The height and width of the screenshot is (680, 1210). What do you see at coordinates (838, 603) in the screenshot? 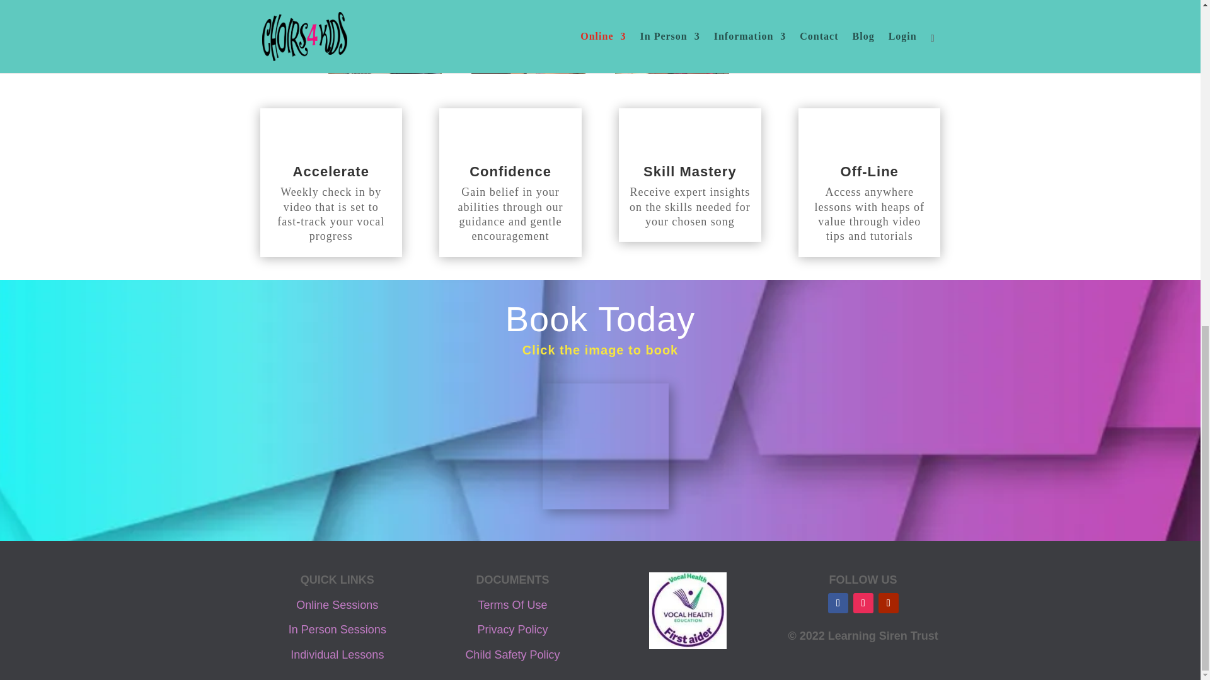
I see `Follow on Facebook` at bounding box center [838, 603].